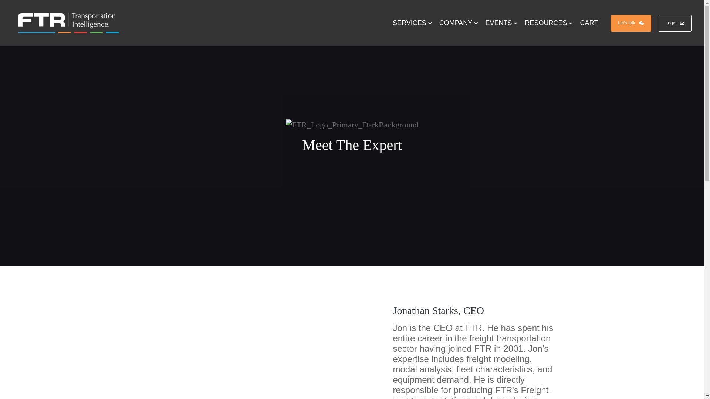  Describe the element at coordinates (459, 23) in the screenshot. I see `COMPANY` at that location.